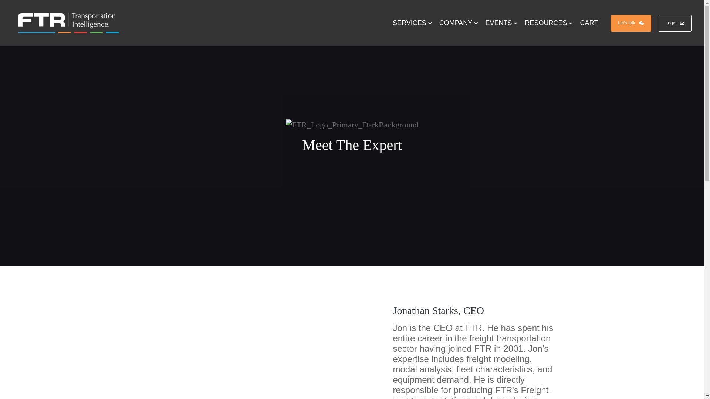  Describe the element at coordinates (459, 23) in the screenshot. I see `COMPANY` at that location.